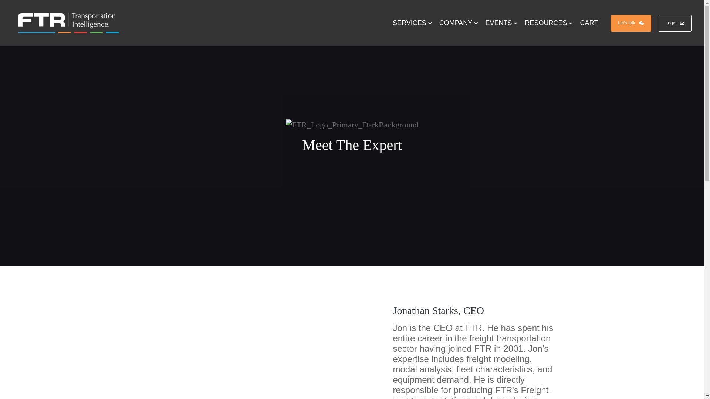  Describe the element at coordinates (459, 23) in the screenshot. I see `COMPANY` at that location.